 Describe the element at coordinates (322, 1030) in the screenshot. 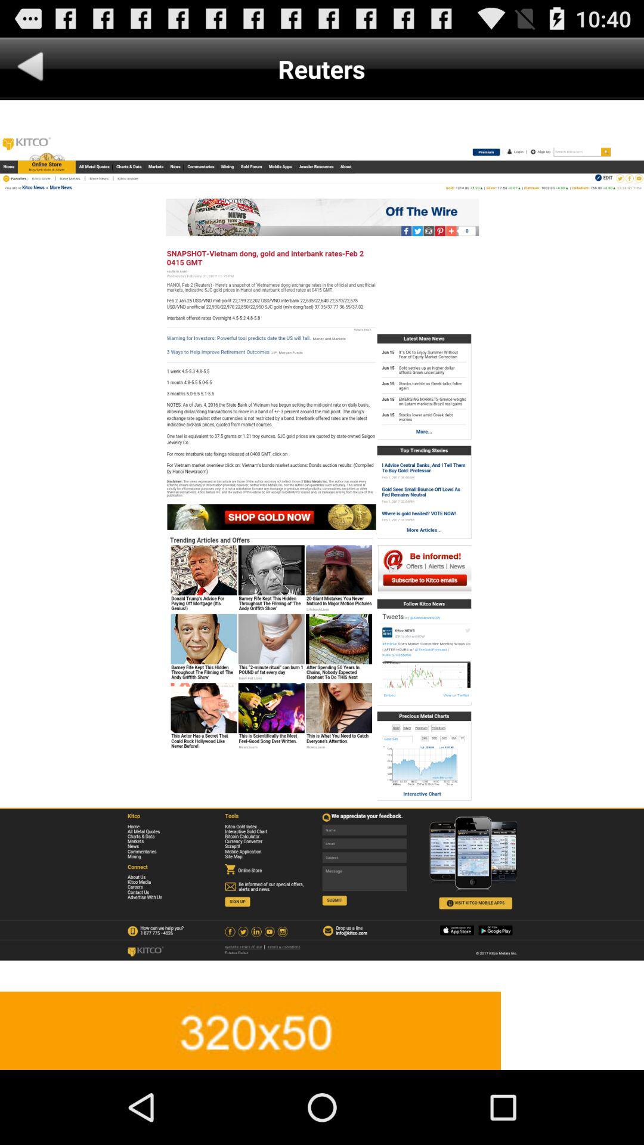

I see `banner` at that location.